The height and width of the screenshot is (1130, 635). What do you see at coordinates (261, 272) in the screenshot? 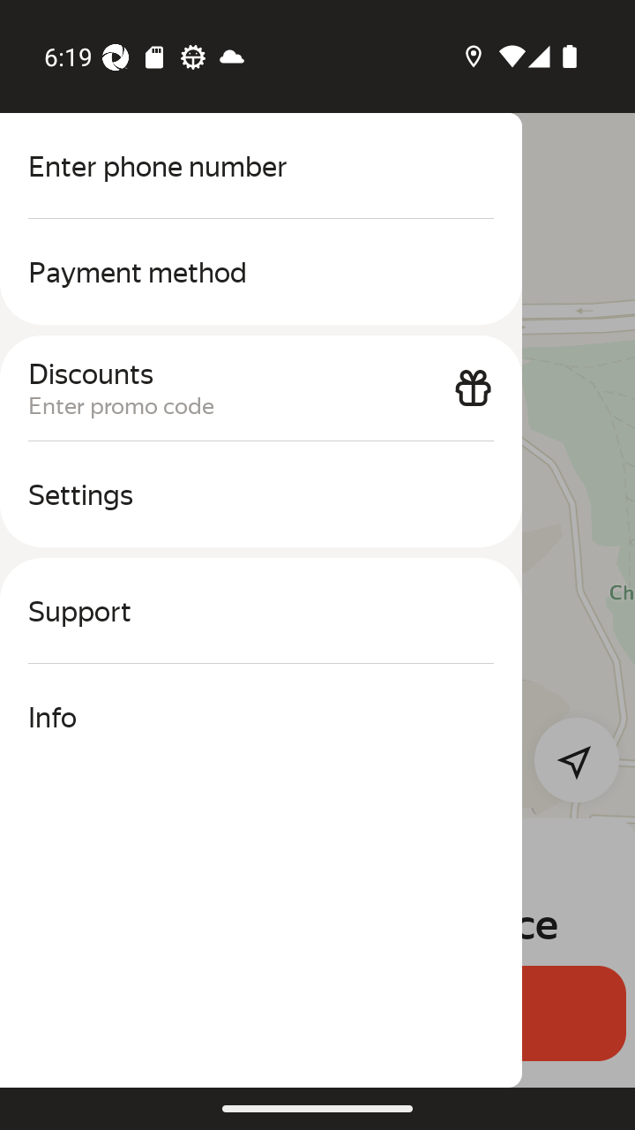
I see `Payment method` at bounding box center [261, 272].